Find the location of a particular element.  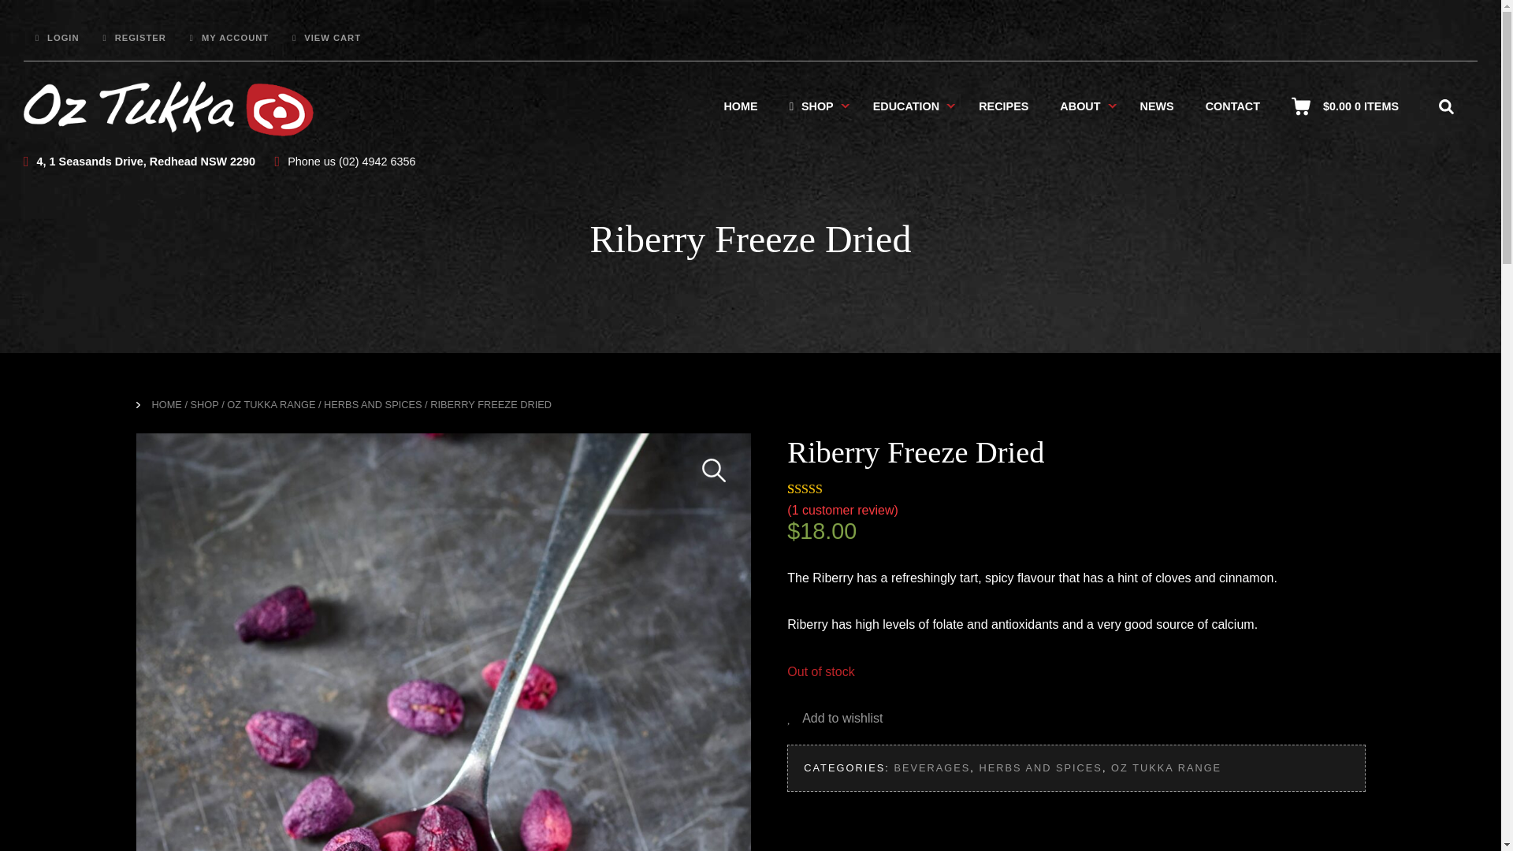

LOGIN is located at coordinates (57, 38).